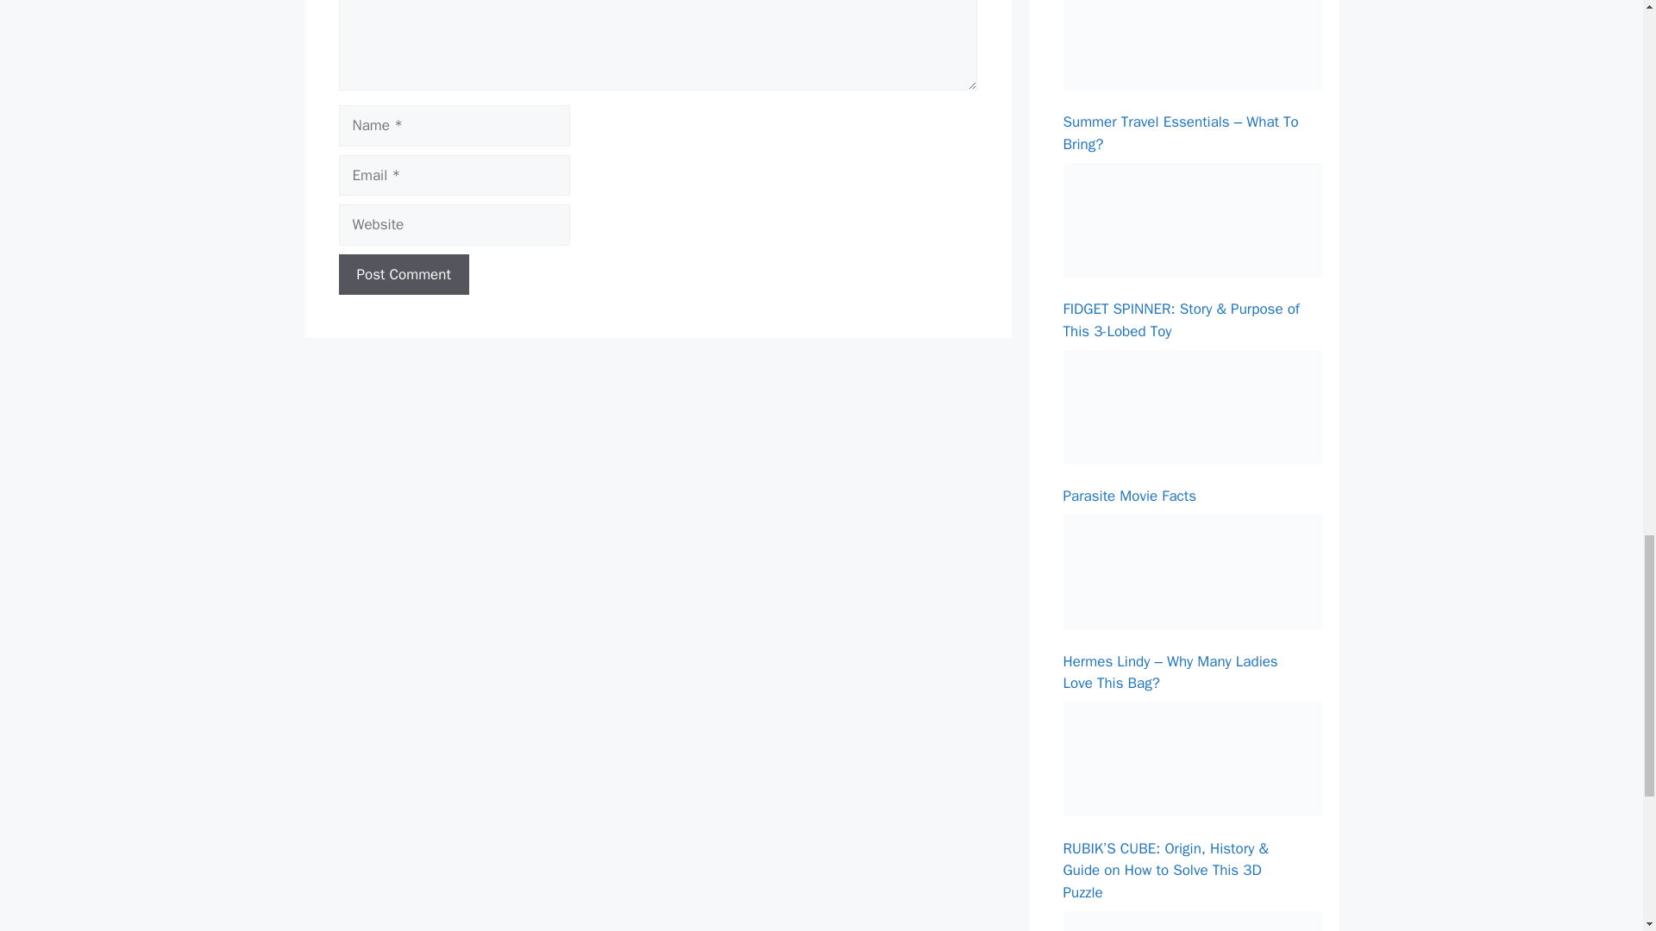  What do you see at coordinates (403, 274) in the screenshot?
I see `Post Comment` at bounding box center [403, 274].